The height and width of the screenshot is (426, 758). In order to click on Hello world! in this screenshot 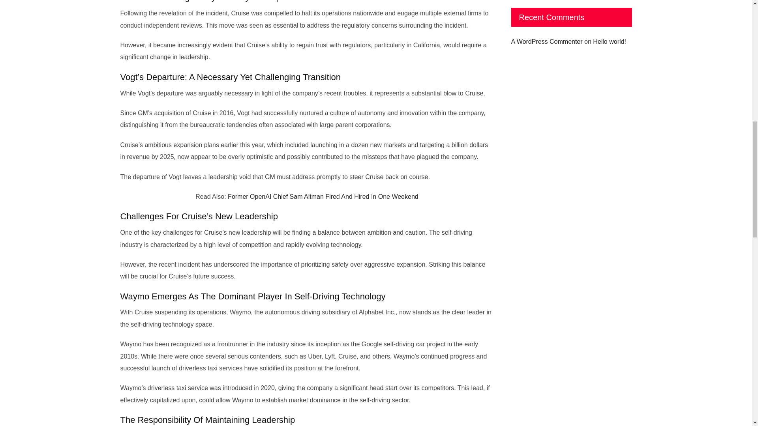, I will do `click(609, 42)`.